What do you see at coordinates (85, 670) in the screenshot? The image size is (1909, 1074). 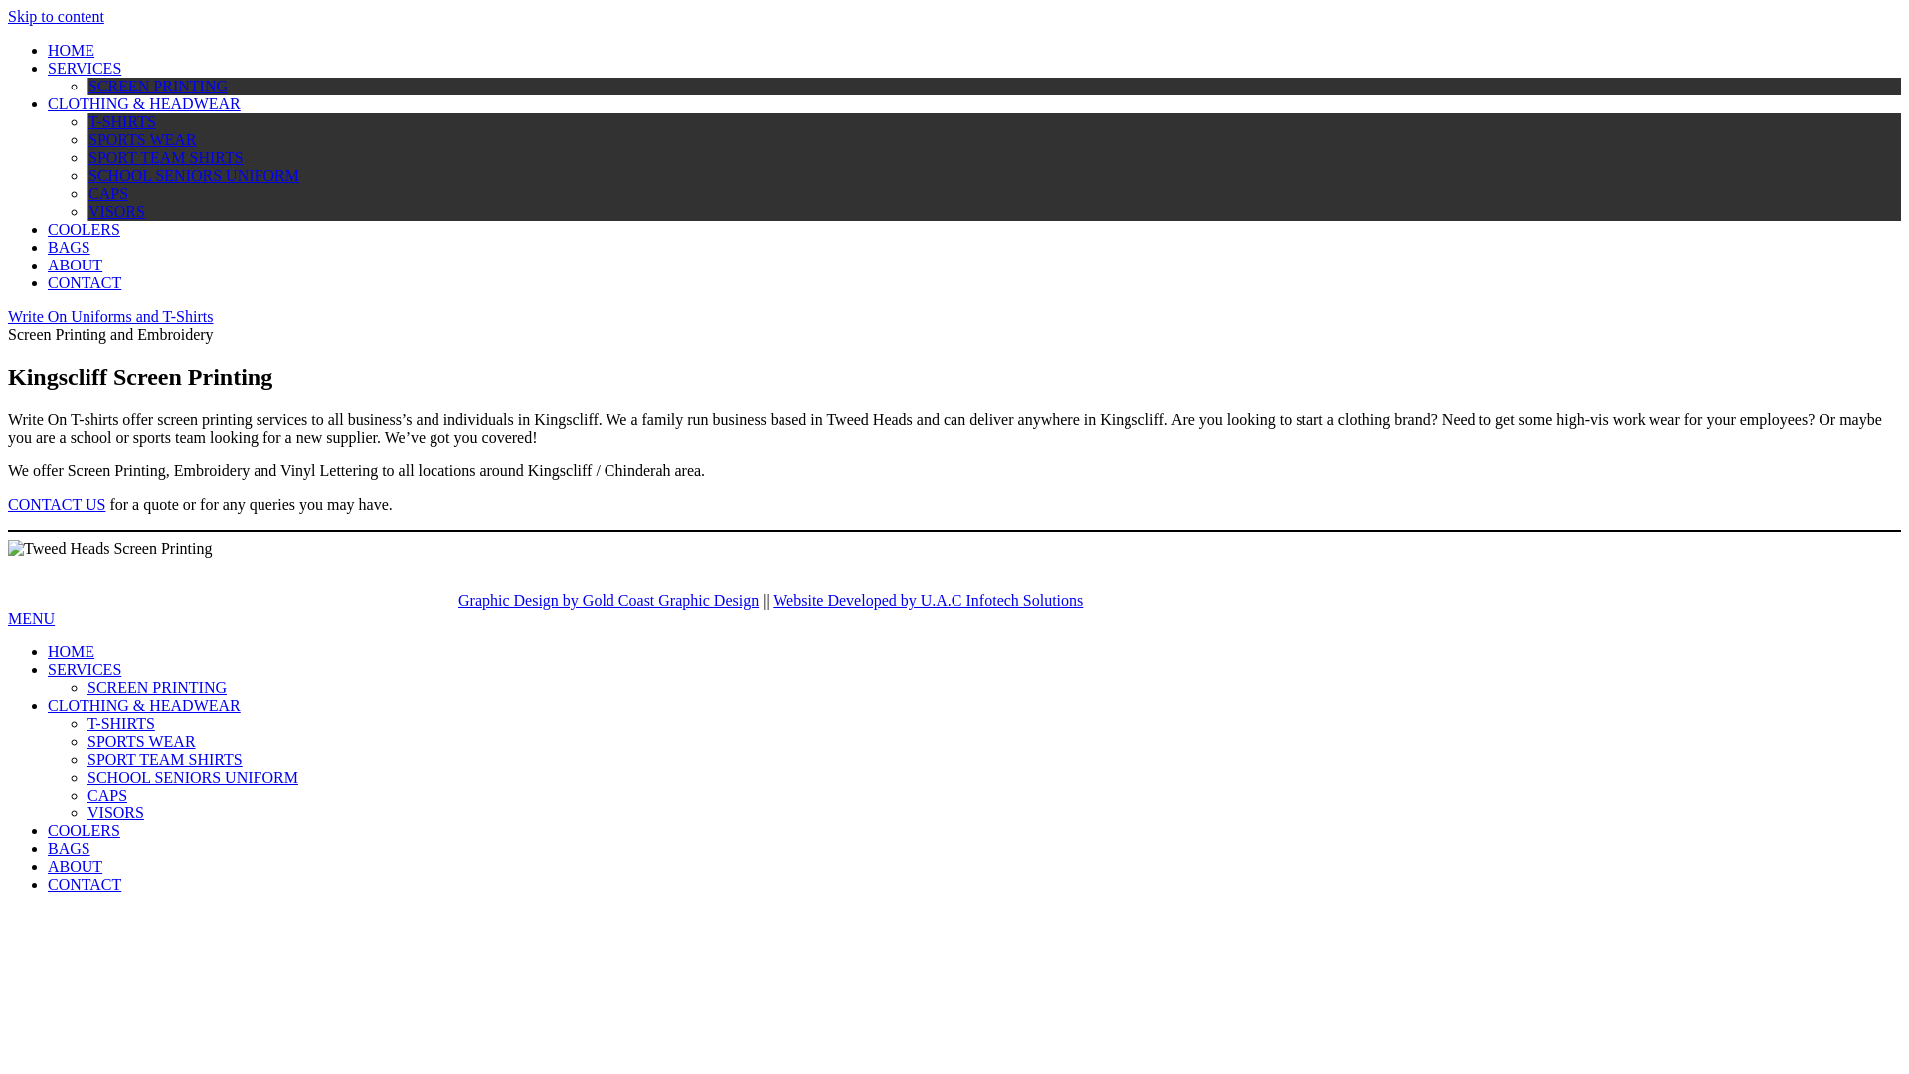 I see `SERVICES` at bounding box center [85, 670].